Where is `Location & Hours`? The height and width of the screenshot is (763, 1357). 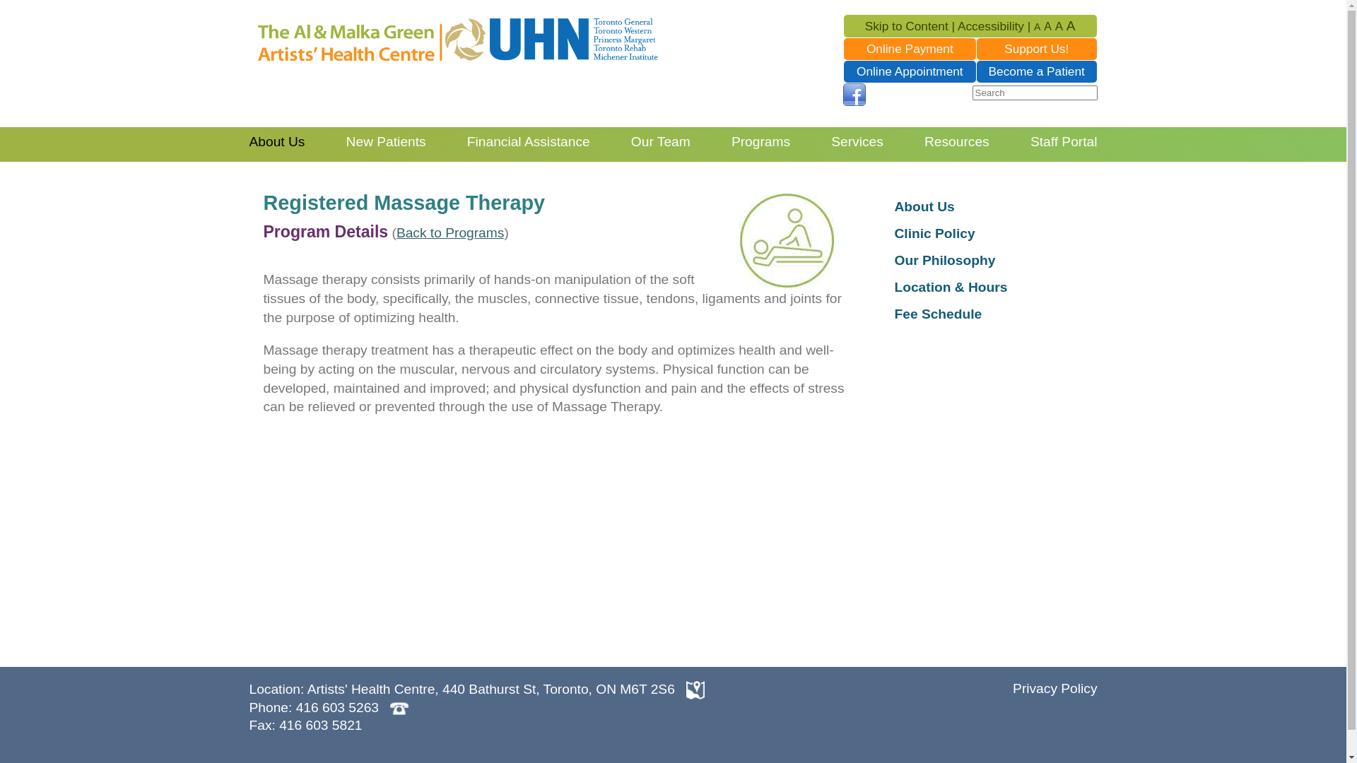 Location & Hours is located at coordinates (951, 287).